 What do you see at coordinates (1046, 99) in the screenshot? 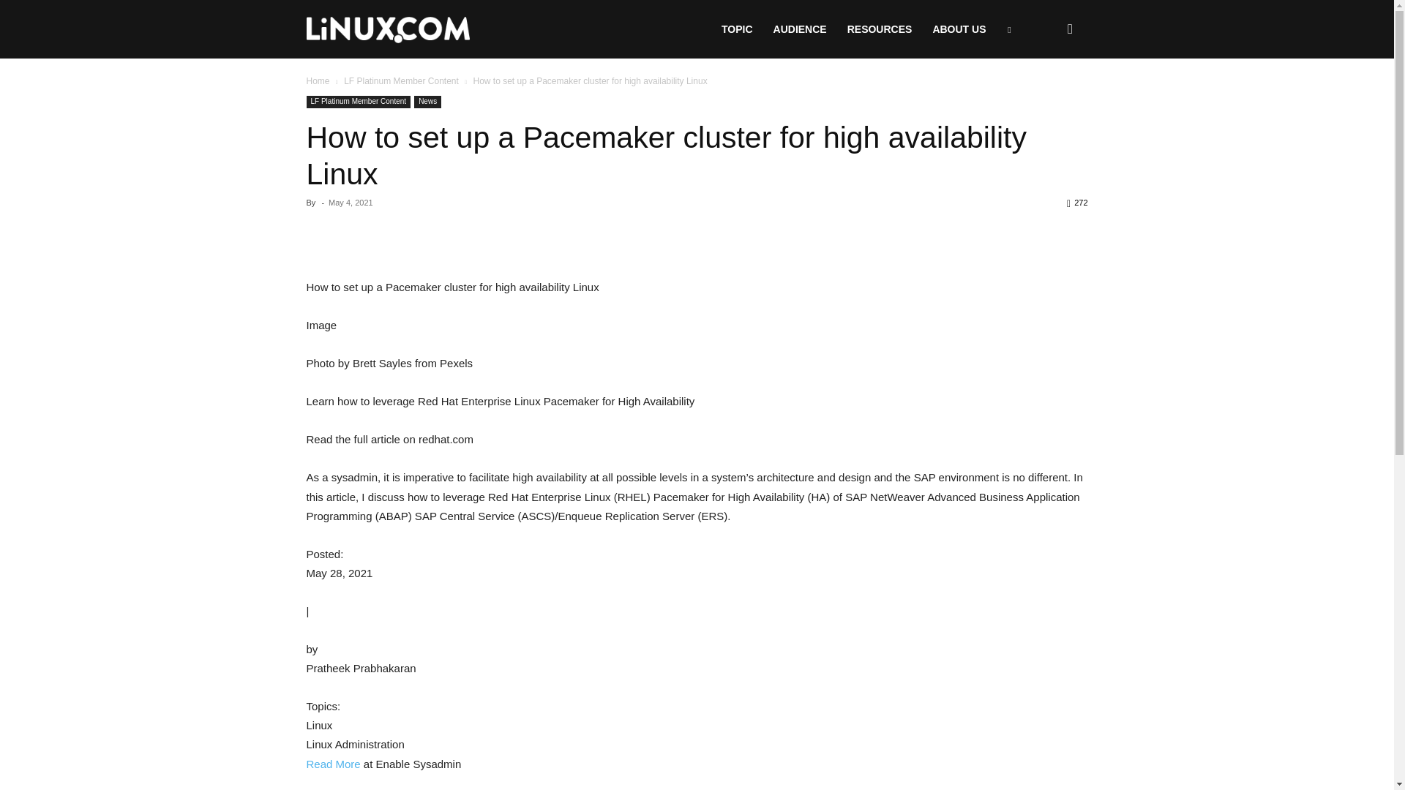
I see `Search` at bounding box center [1046, 99].